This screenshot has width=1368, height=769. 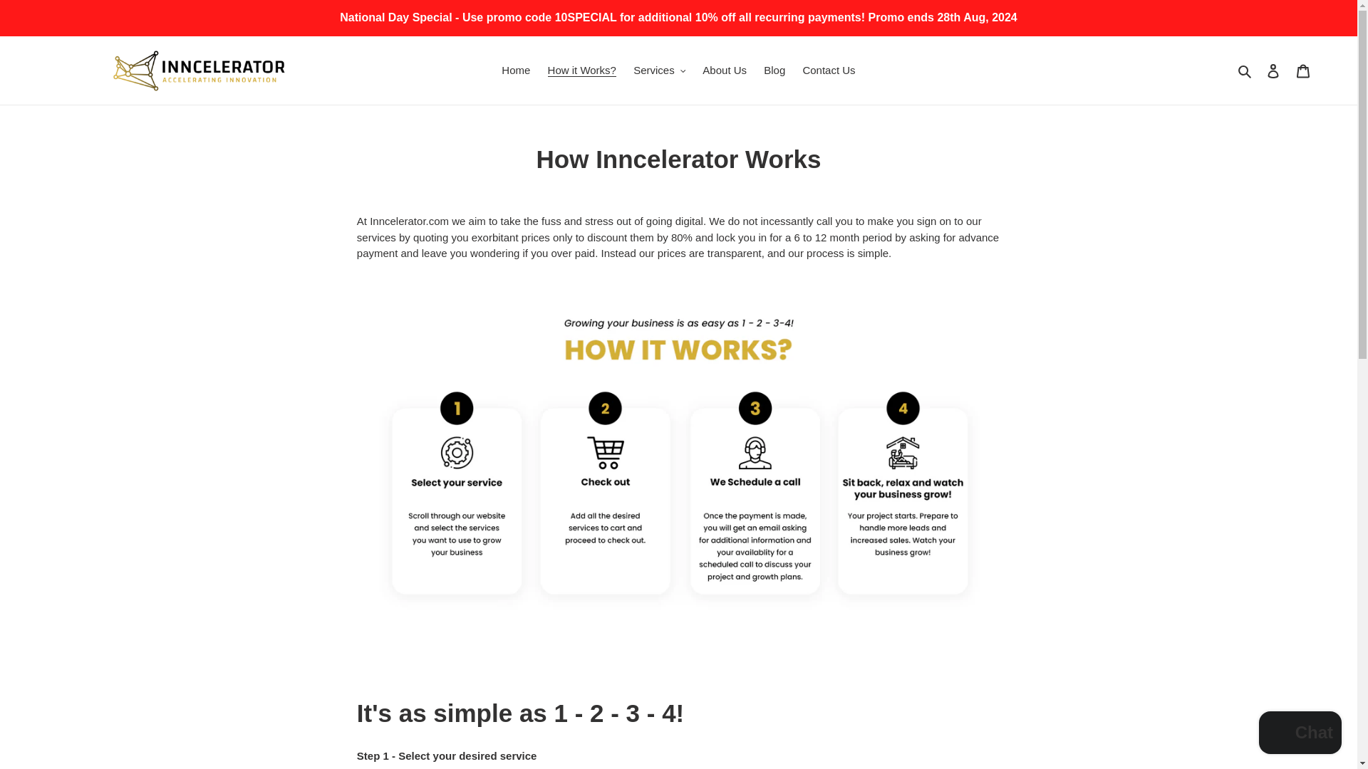 What do you see at coordinates (581, 71) in the screenshot?
I see `How it Works?` at bounding box center [581, 71].